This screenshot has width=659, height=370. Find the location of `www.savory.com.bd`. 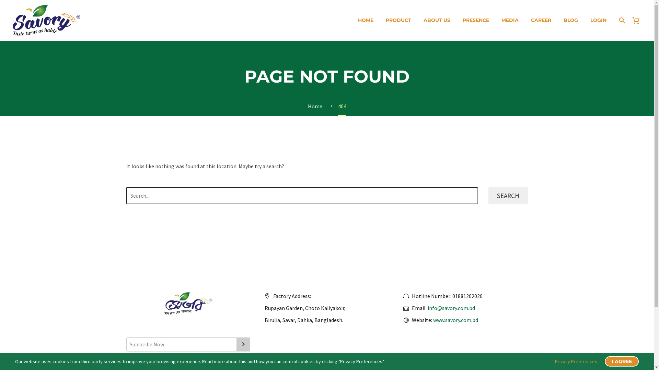

www.savory.com.bd is located at coordinates (456, 320).